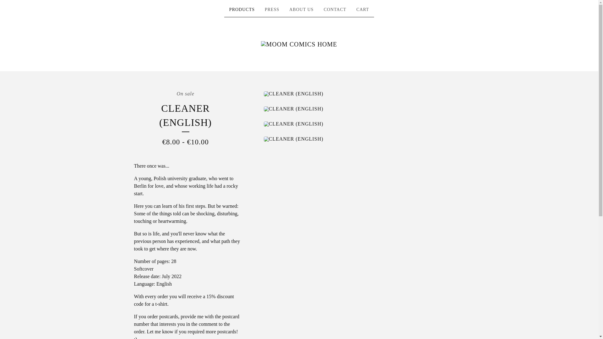 This screenshot has height=339, width=603. Describe the element at coordinates (272, 10) in the screenshot. I see `View Press` at that location.